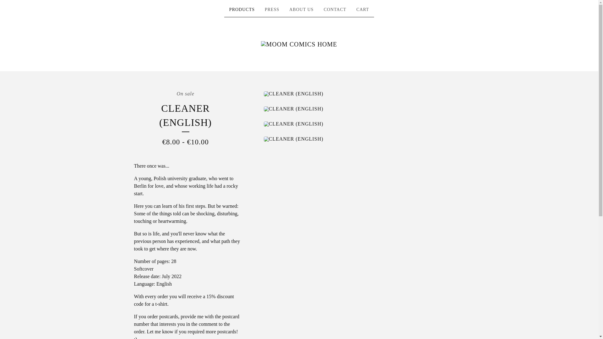 This screenshot has height=339, width=603. Describe the element at coordinates (272, 10) in the screenshot. I see `View Press` at that location.